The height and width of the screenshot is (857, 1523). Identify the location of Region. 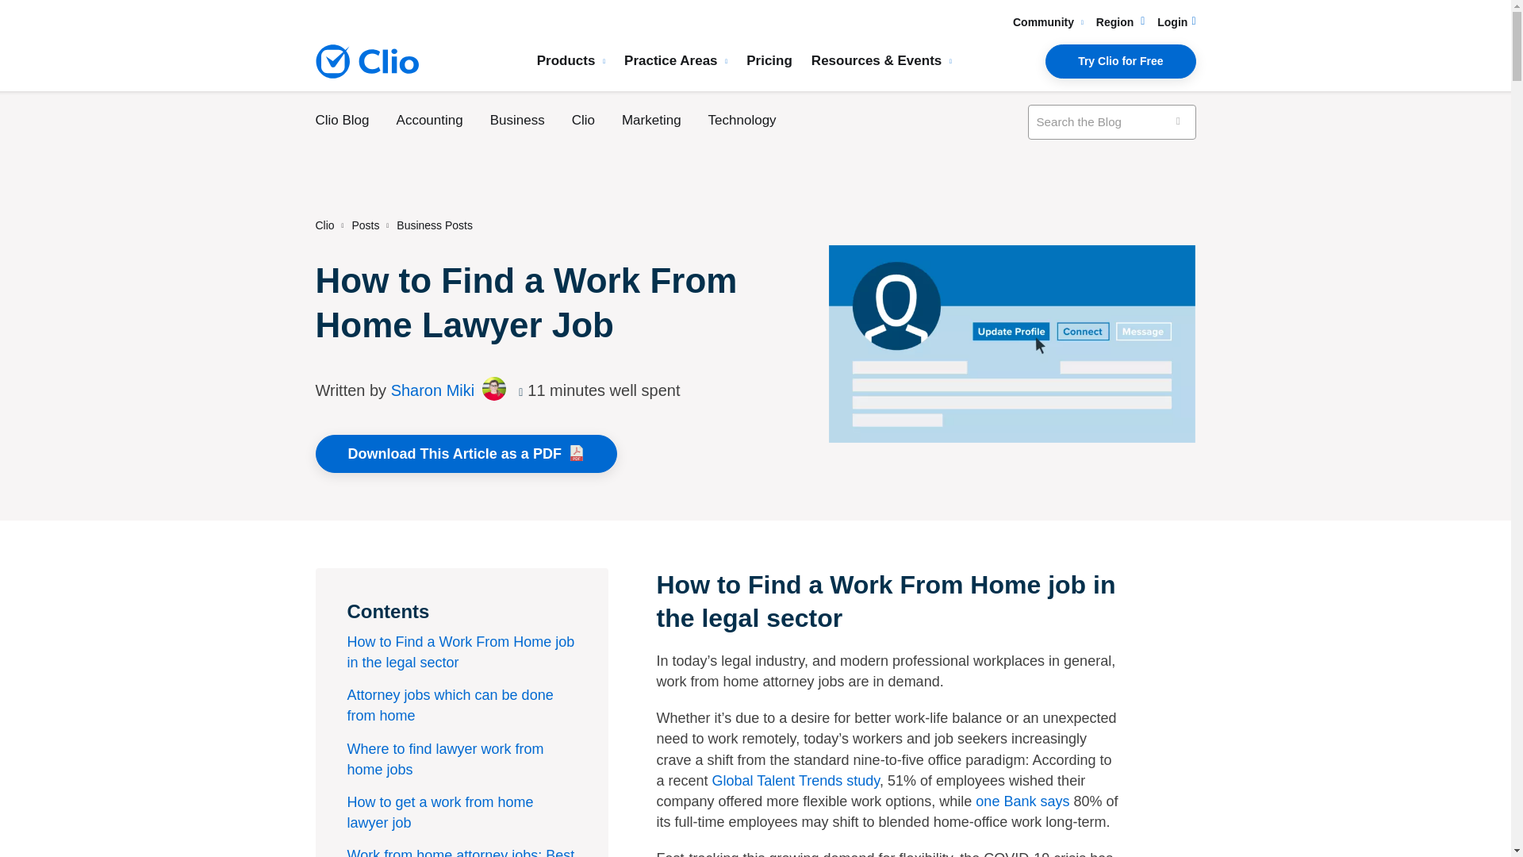
(1120, 22).